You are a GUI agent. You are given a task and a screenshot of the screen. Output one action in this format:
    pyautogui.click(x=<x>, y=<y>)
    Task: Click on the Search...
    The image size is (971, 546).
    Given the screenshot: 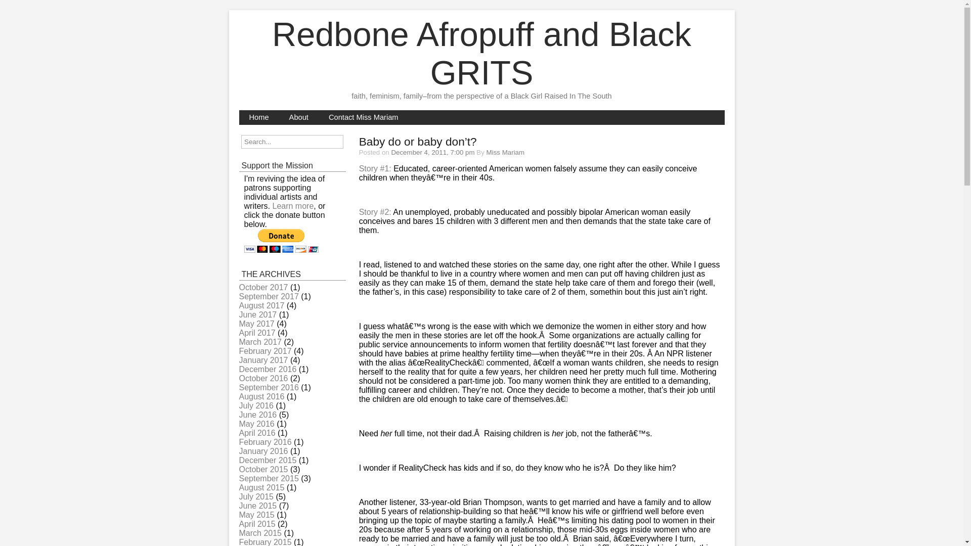 What is the action you would take?
    pyautogui.click(x=292, y=142)
    